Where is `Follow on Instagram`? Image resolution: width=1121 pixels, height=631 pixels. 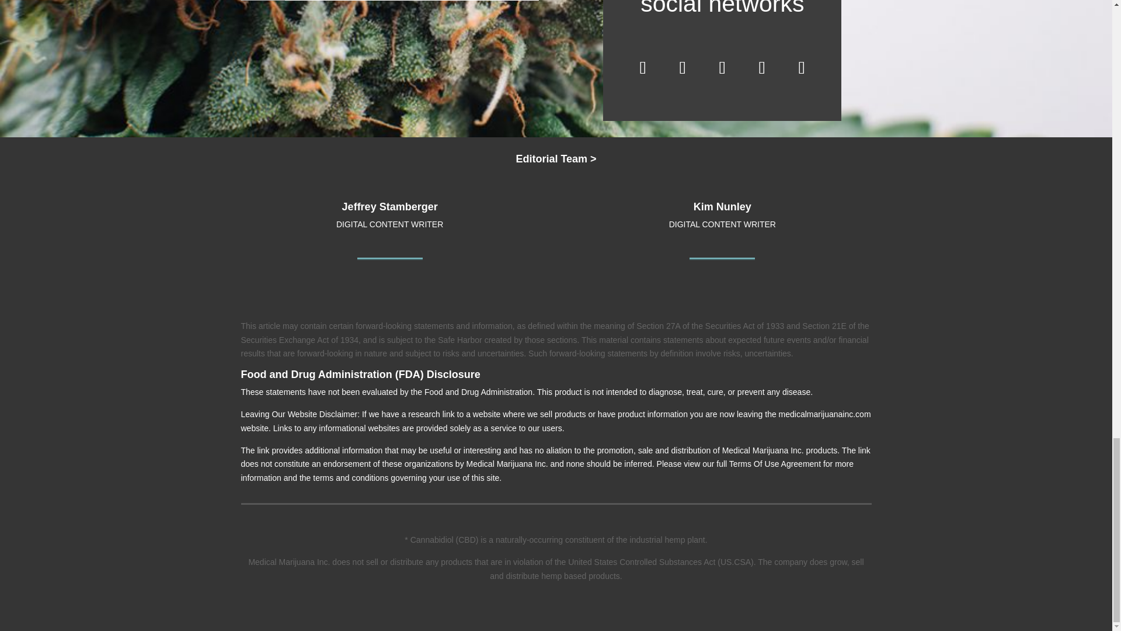
Follow on Instagram is located at coordinates (722, 68).